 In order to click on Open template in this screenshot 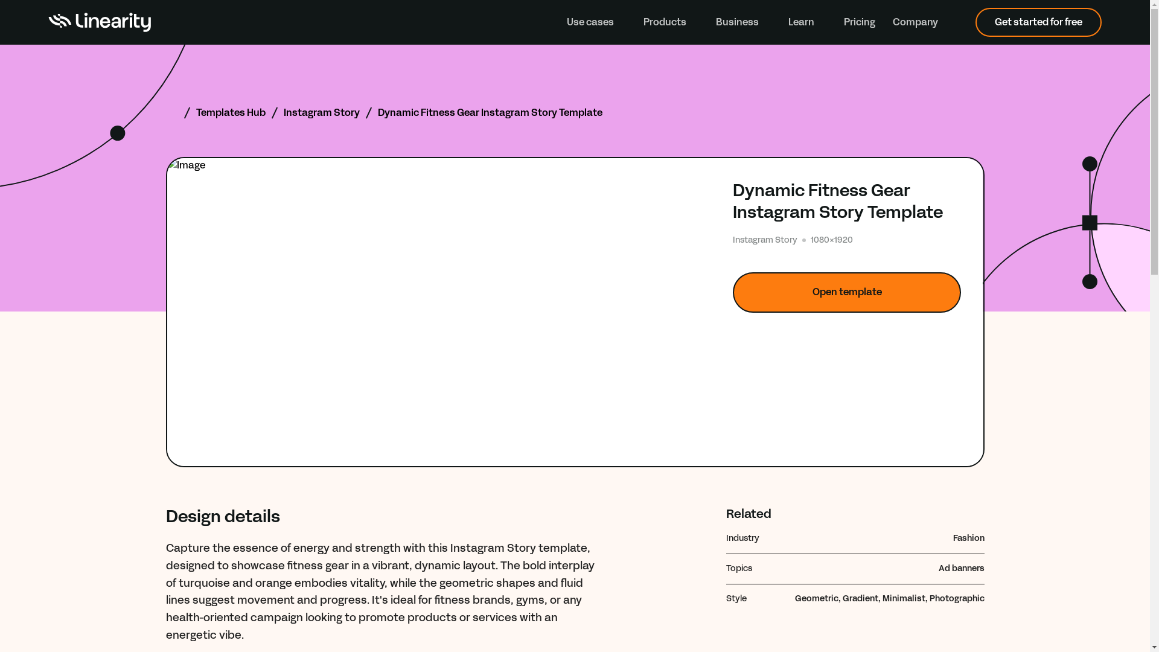, I will do `click(847, 292)`.